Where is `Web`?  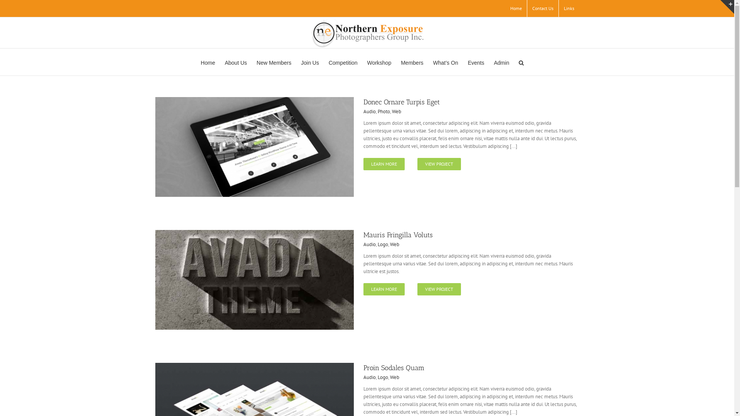
Web is located at coordinates (395, 377).